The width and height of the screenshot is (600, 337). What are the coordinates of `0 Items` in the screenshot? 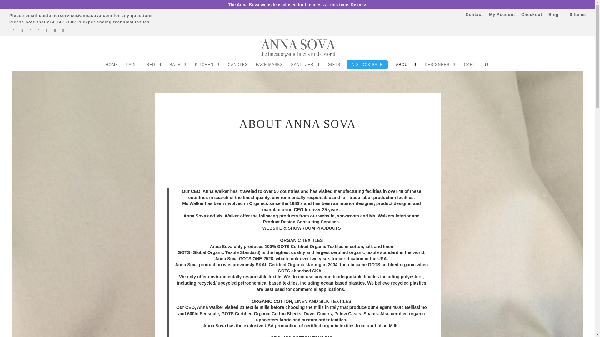 It's located at (574, 14).